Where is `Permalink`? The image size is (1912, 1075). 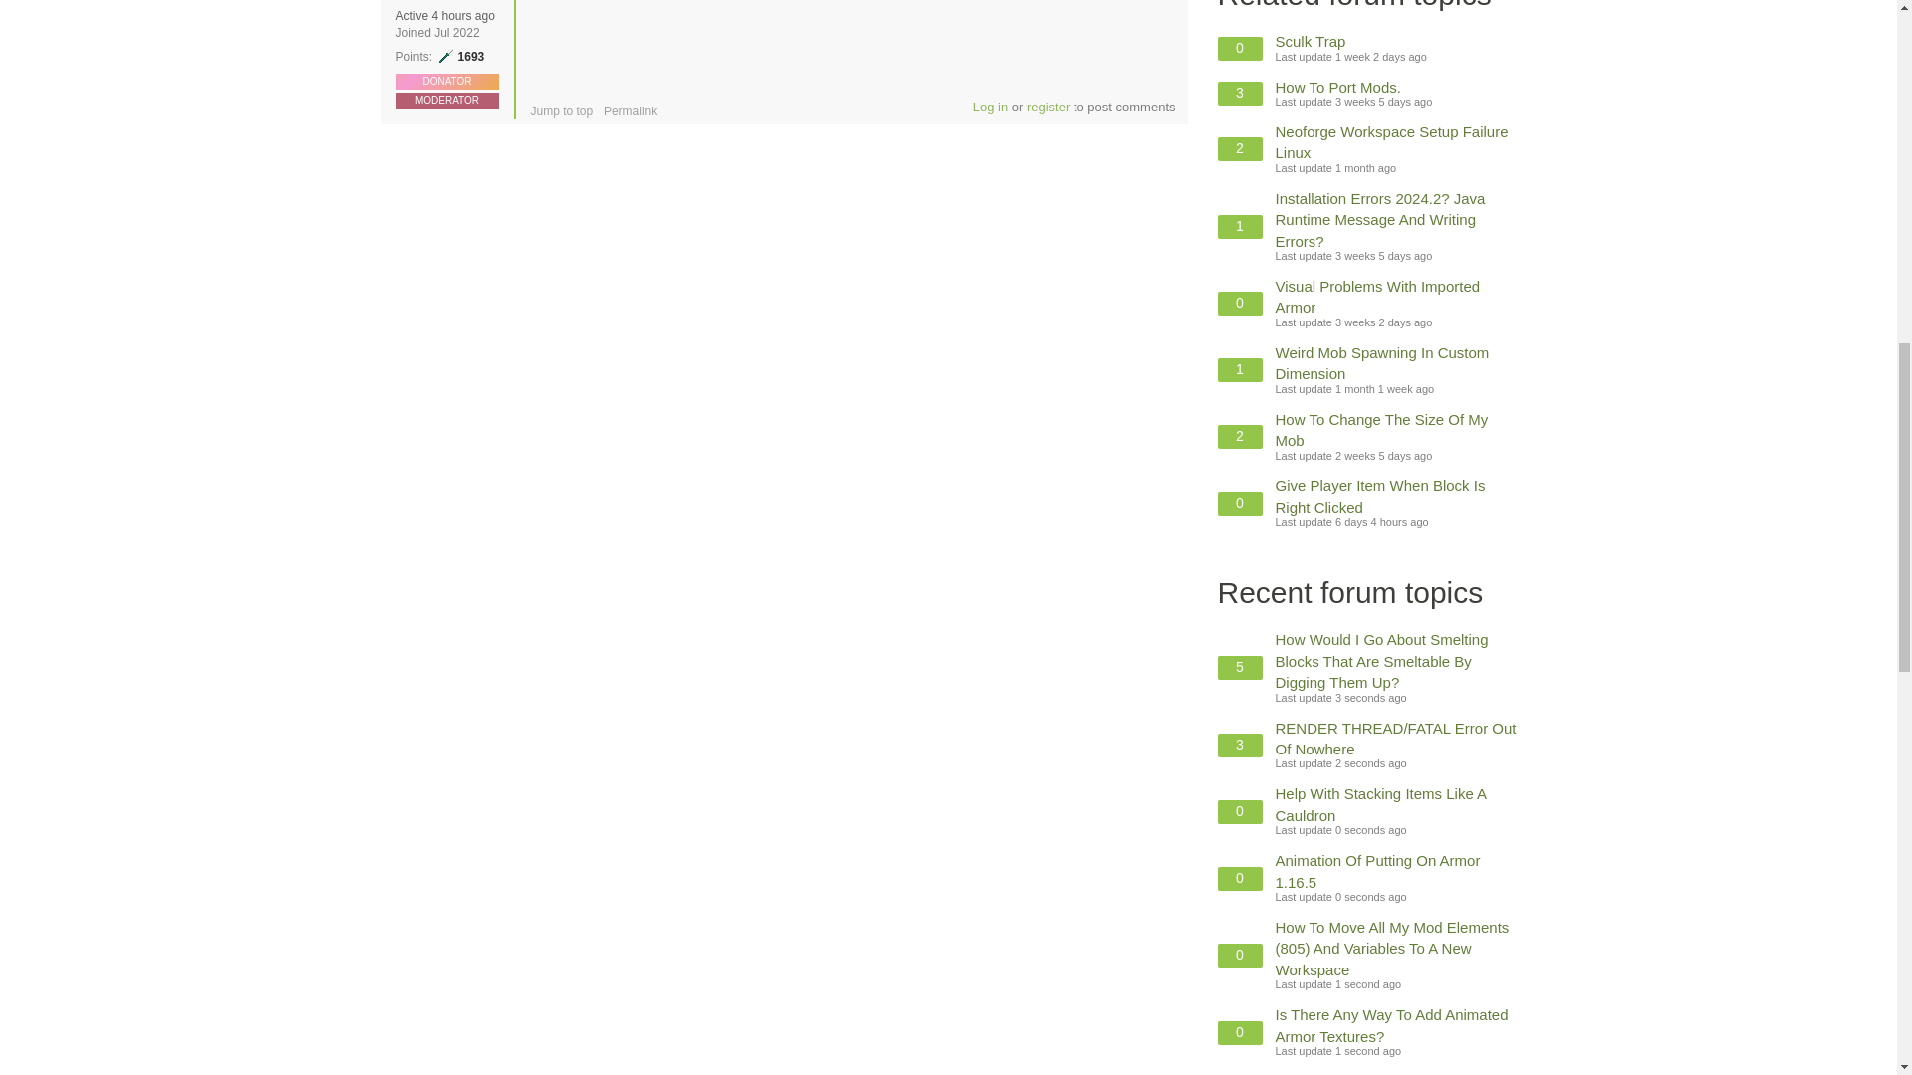 Permalink is located at coordinates (630, 110).